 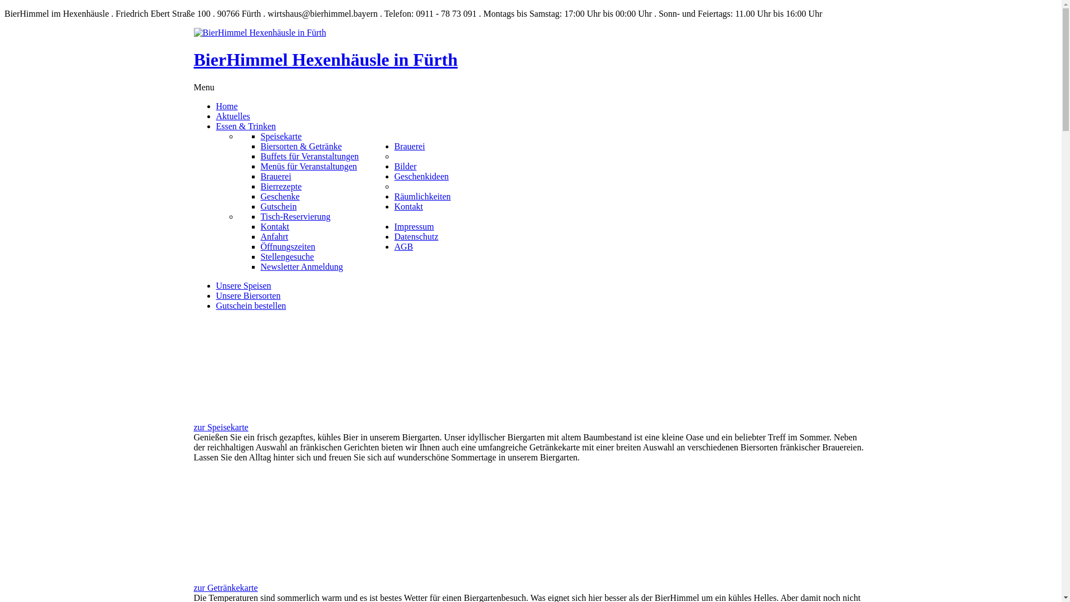 What do you see at coordinates (422, 176) in the screenshot?
I see `Geschenkideen` at bounding box center [422, 176].